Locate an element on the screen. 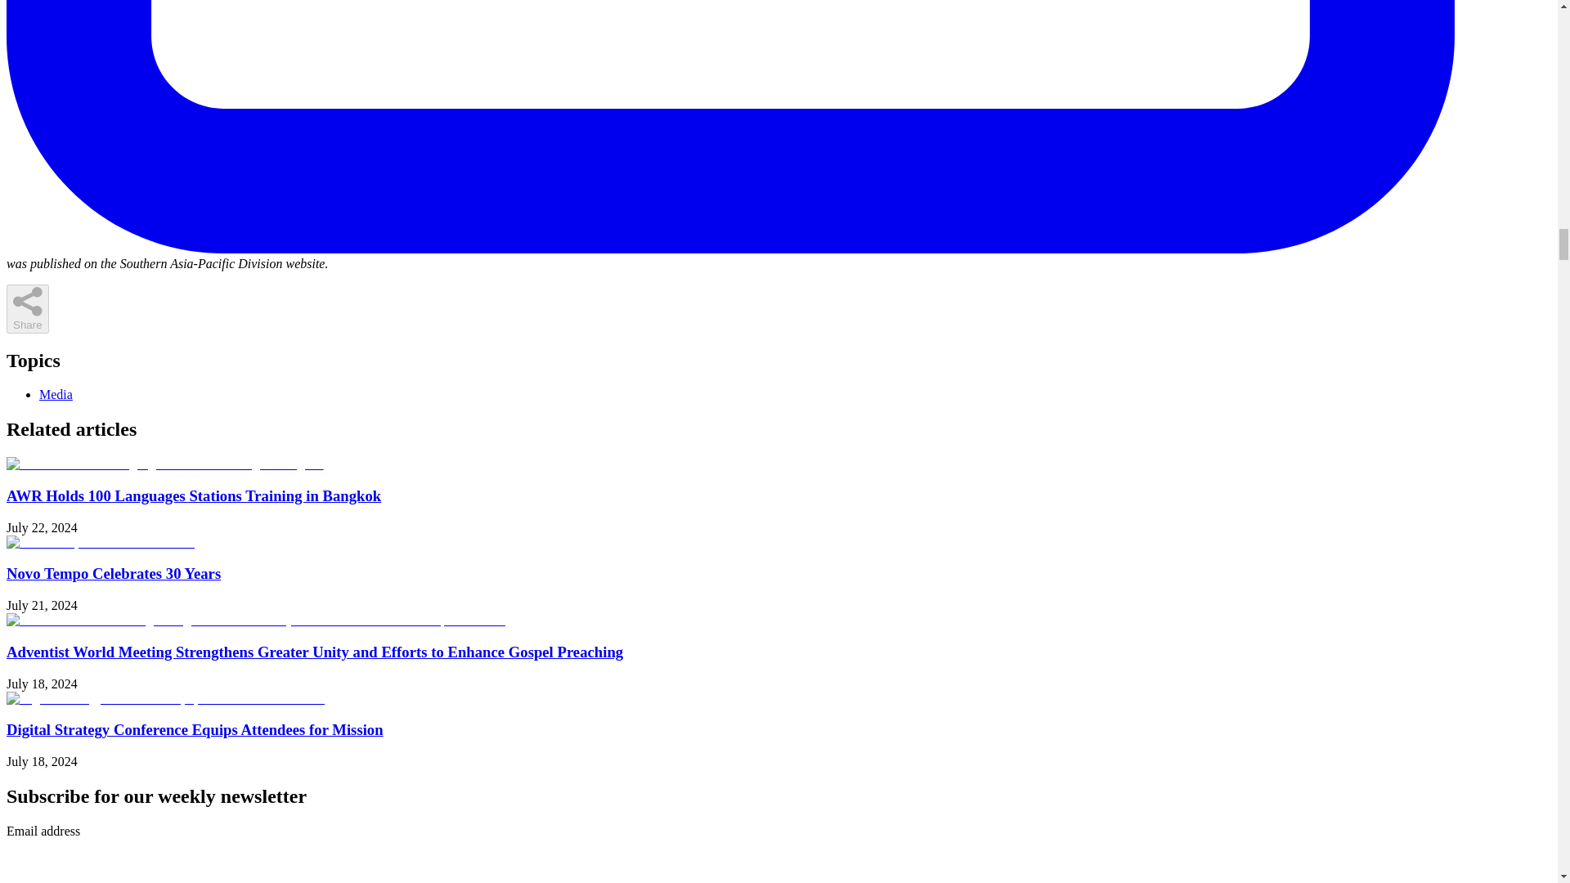  Media is located at coordinates (56, 394).